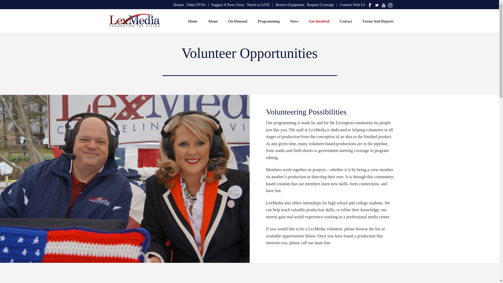  Describe the element at coordinates (179, 5) in the screenshot. I see `Donate` at that location.